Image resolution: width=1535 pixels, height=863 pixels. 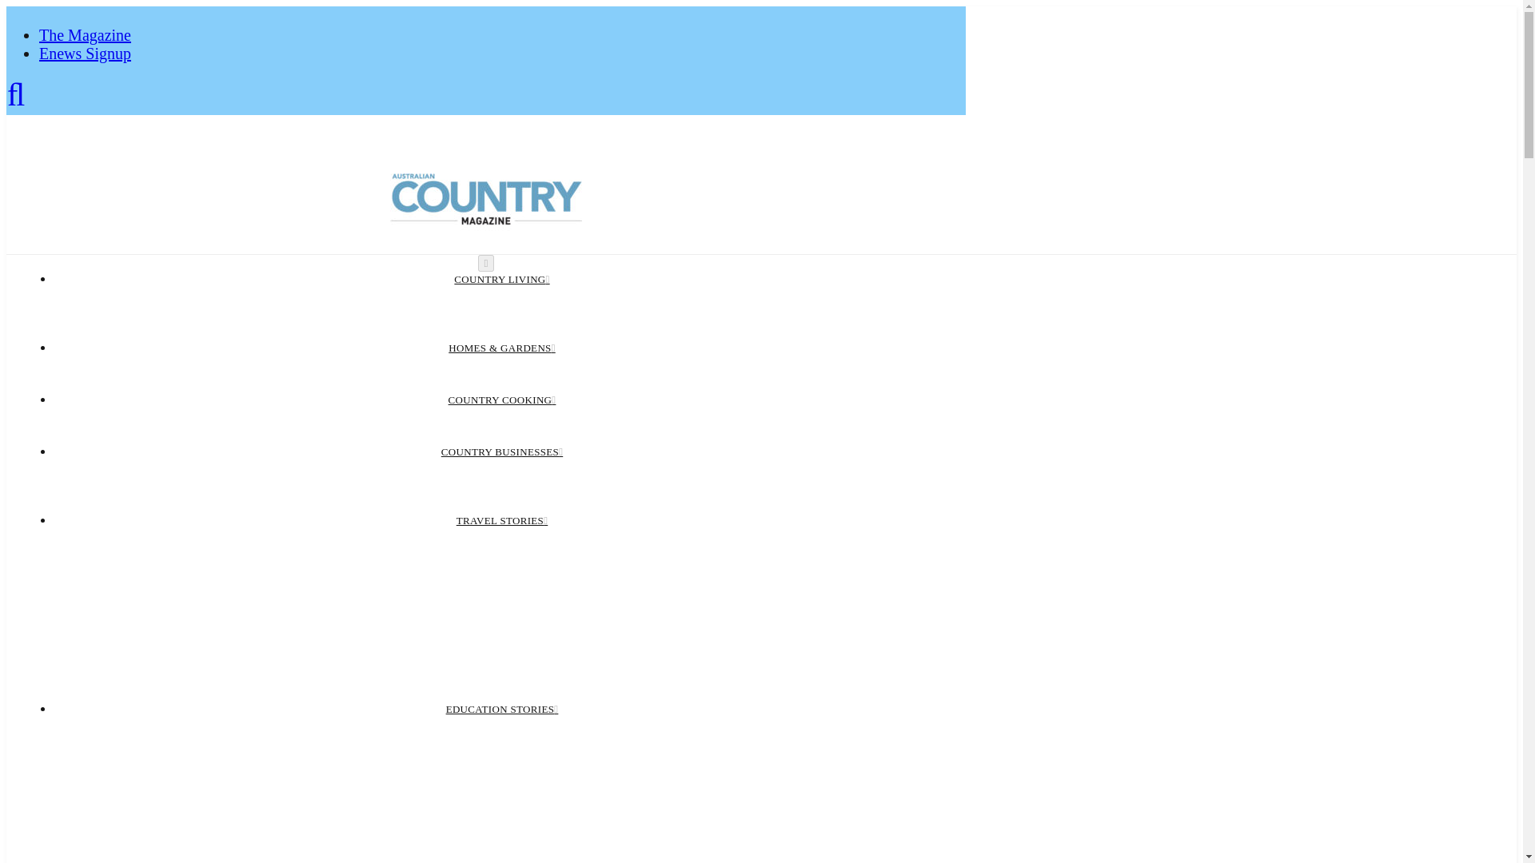 What do you see at coordinates (502, 452) in the screenshot?
I see `COUNTRY BUSINESSES` at bounding box center [502, 452].